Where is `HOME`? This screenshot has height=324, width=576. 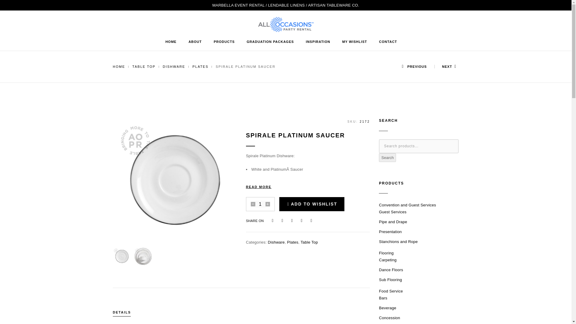 HOME is located at coordinates (171, 42).